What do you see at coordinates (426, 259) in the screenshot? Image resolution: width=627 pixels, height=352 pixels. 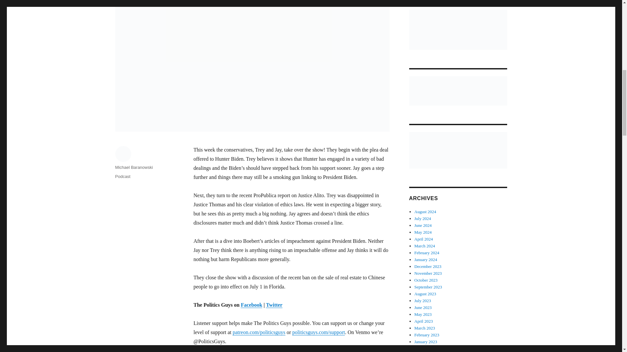 I see `January 2024` at bounding box center [426, 259].